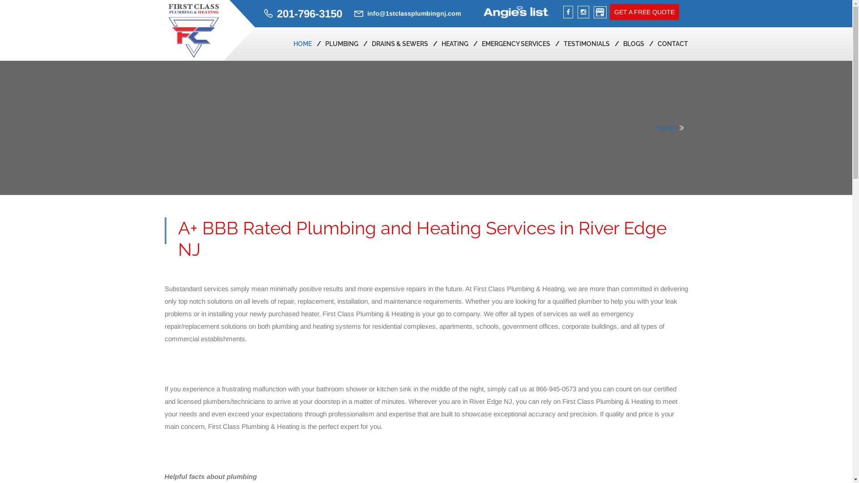 The image size is (859, 483). What do you see at coordinates (455, 44) in the screenshot?
I see `HEATING` at bounding box center [455, 44].